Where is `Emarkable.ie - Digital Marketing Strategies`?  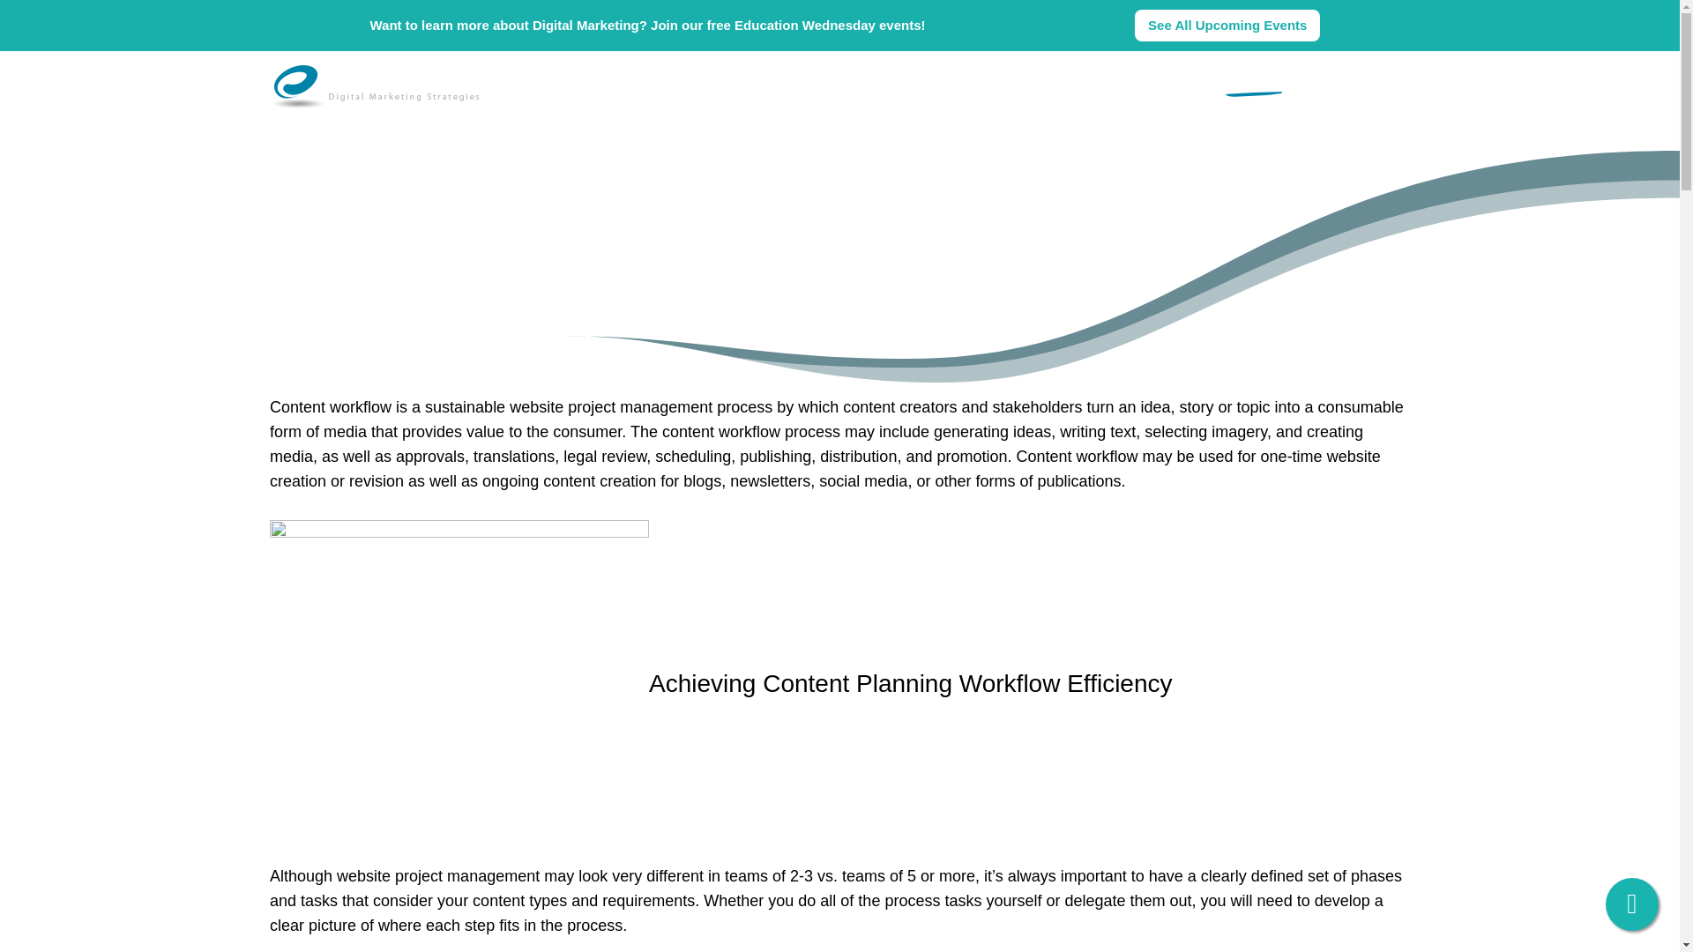 Emarkable.ie - Digital Marketing Strategies is located at coordinates (379, 81).